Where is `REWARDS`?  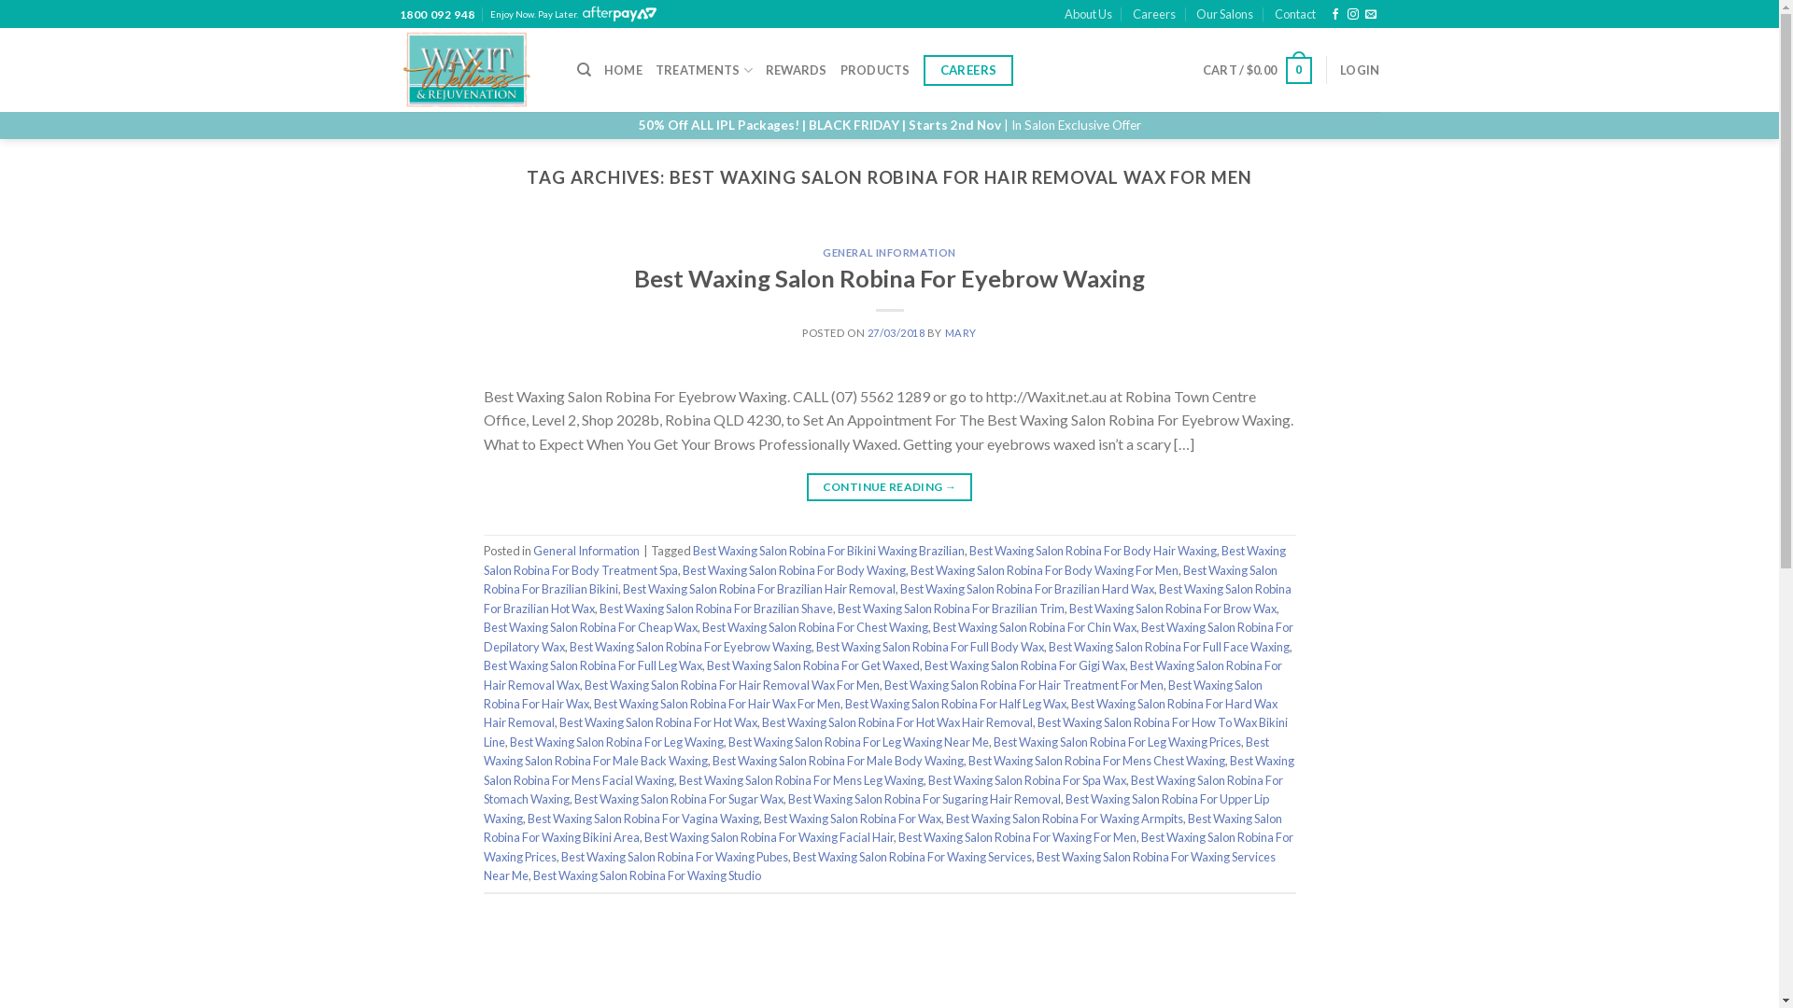 REWARDS is located at coordinates (797, 70).